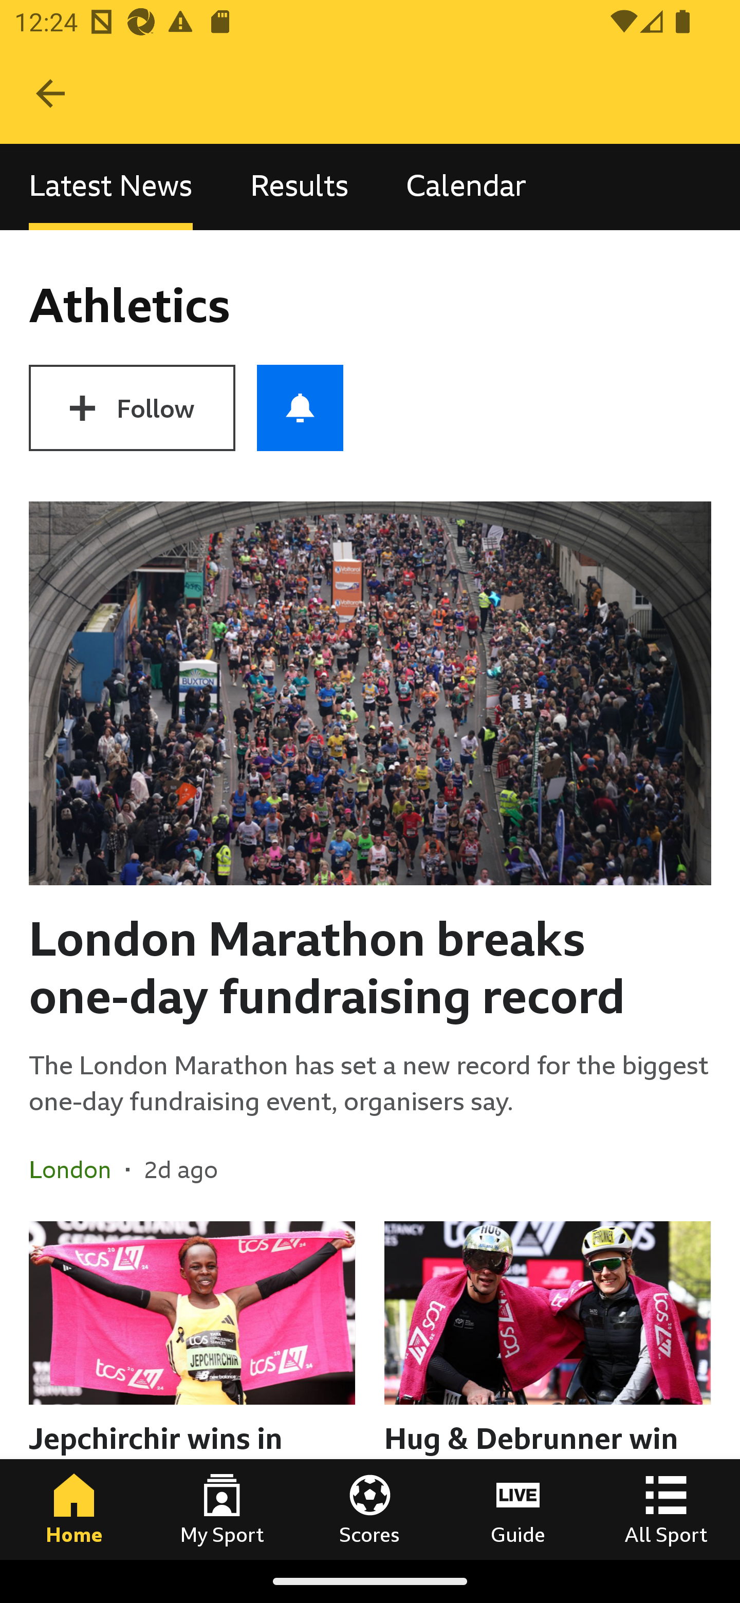 The image size is (740, 1603). I want to click on Push notifications for Athletics, so click(300, 408).